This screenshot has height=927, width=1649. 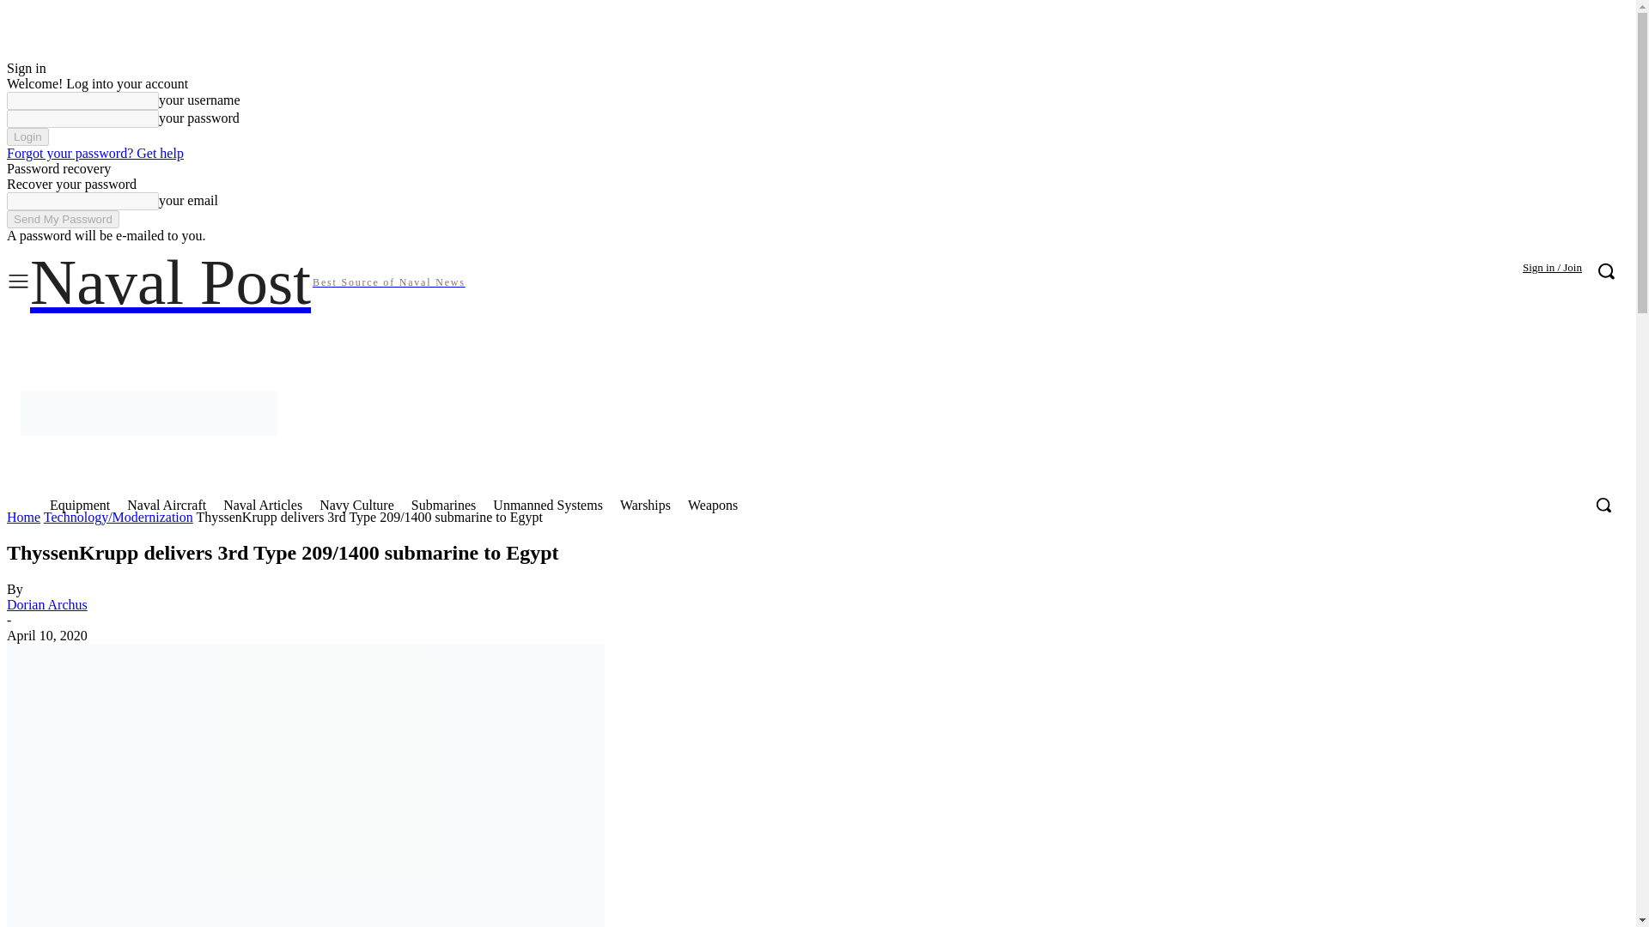 What do you see at coordinates (1465, 336) in the screenshot?
I see `Naval Aircraft` at bounding box center [1465, 336].